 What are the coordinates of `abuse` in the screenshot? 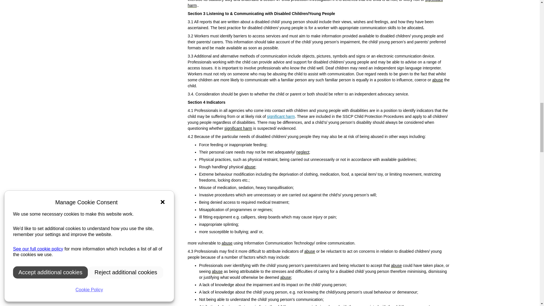 It's located at (227, 243).